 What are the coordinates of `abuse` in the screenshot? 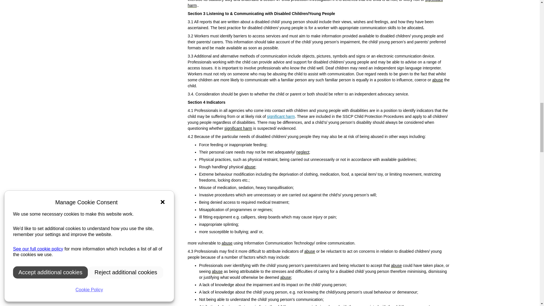 It's located at (227, 243).